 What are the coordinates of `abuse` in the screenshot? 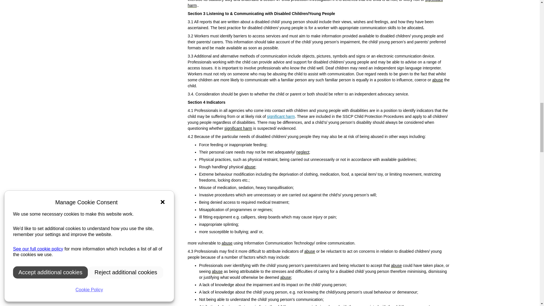 It's located at (227, 243).